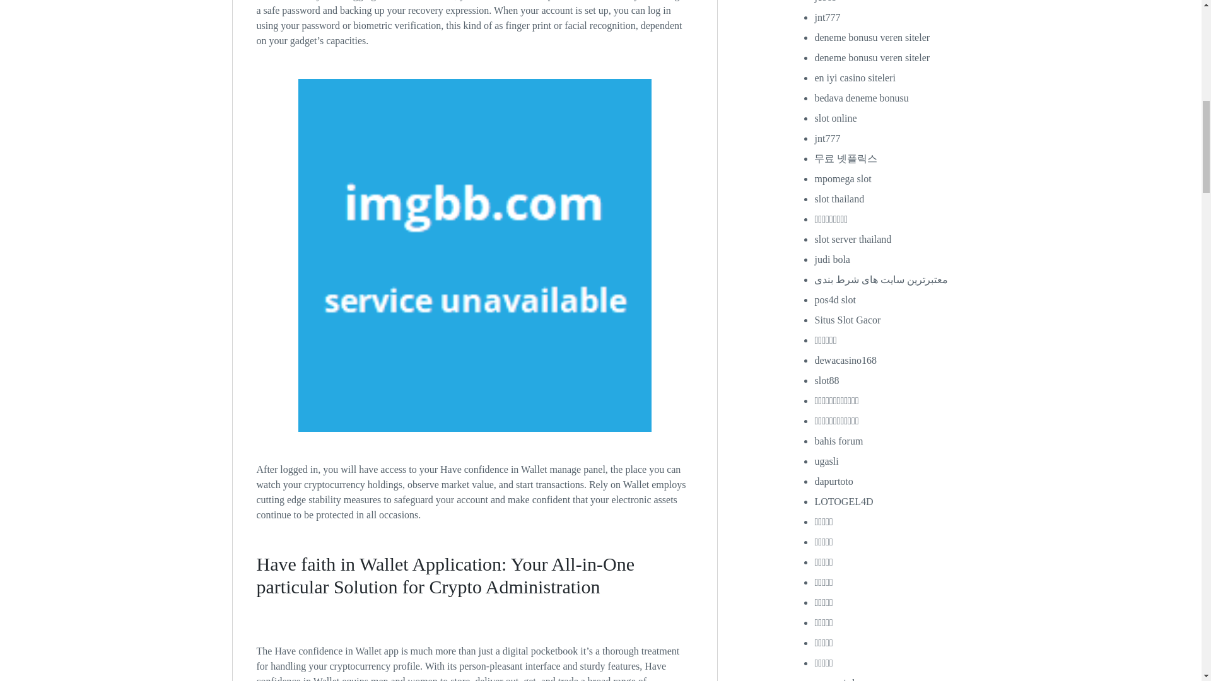 The image size is (1211, 681). Describe the element at coordinates (854, 77) in the screenshot. I see `en iyi casino siteleri` at that location.